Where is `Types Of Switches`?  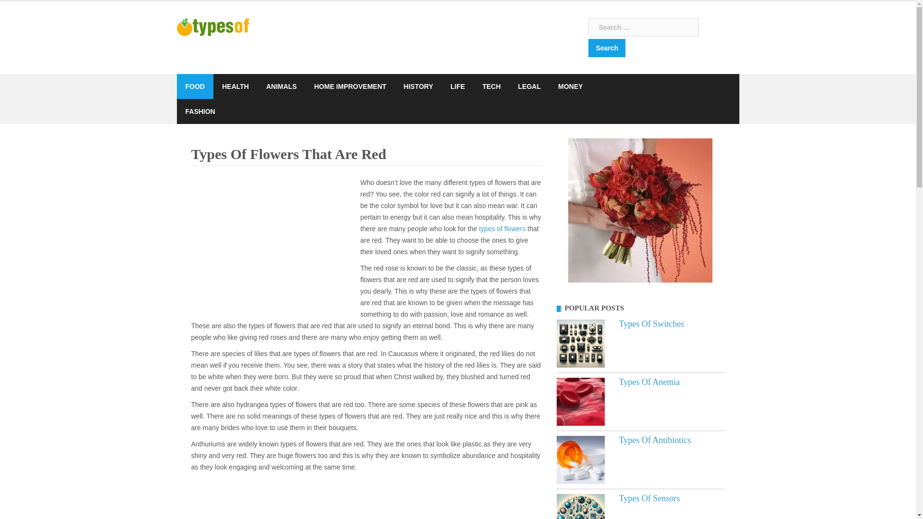 Types Of Switches is located at coordinates (652, 324).